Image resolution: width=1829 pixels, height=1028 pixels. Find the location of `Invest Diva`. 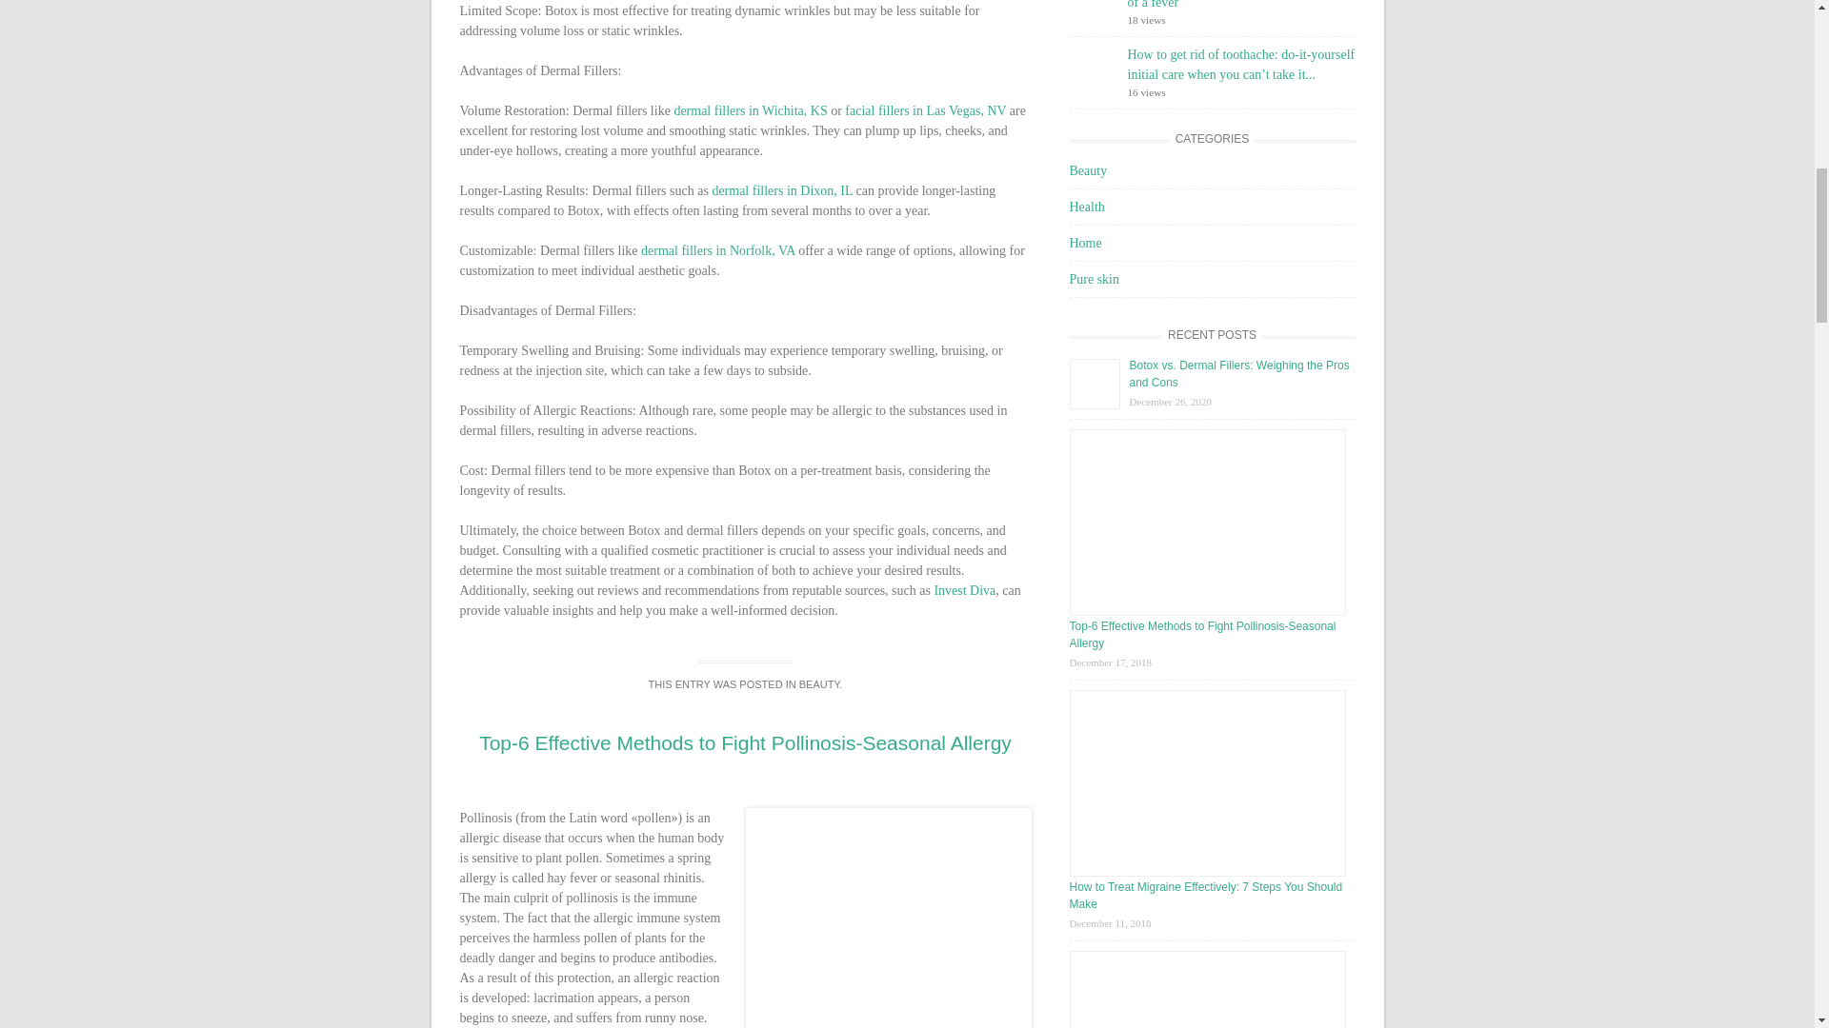

Invest Diva is located at coordinates (964, 590).